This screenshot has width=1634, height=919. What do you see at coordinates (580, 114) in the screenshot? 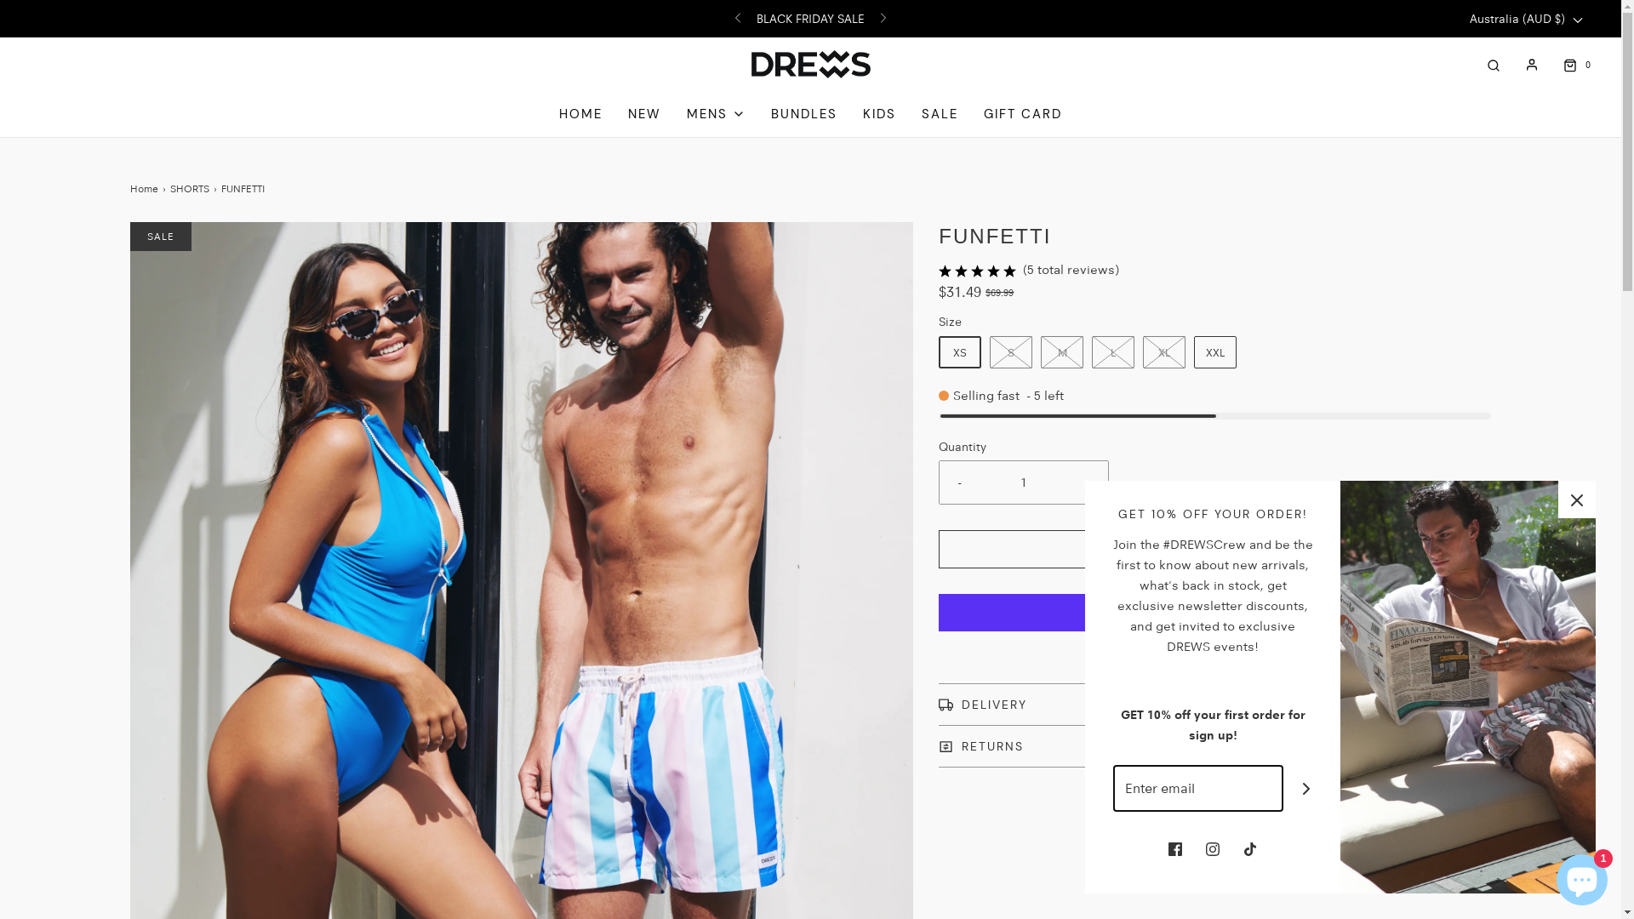
I see `HOME` at bounding box center [580, 114].